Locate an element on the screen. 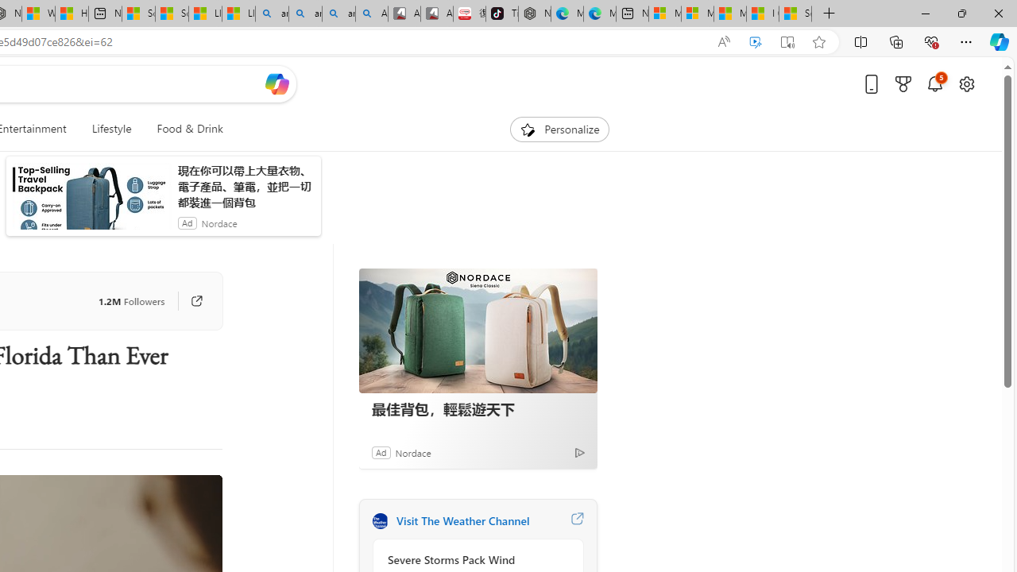 The image size is (1017, 572). Restore is located at coordinates (961, 13).